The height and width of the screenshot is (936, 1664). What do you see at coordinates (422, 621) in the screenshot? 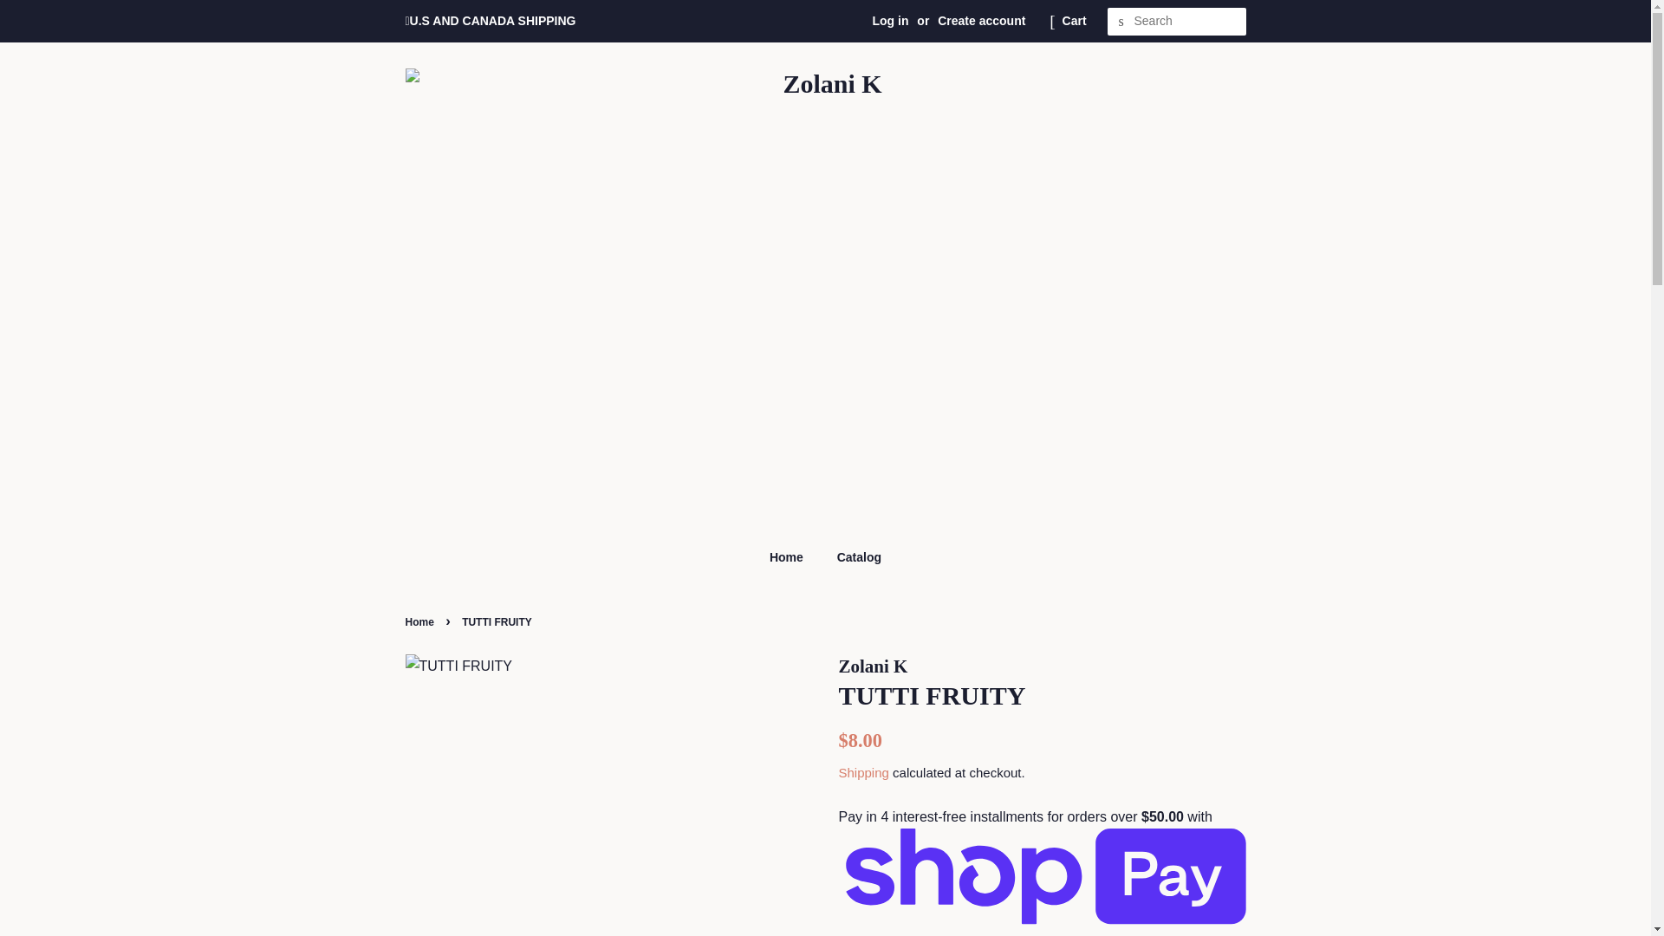
I see `Home` at bounding box center [422, 621].